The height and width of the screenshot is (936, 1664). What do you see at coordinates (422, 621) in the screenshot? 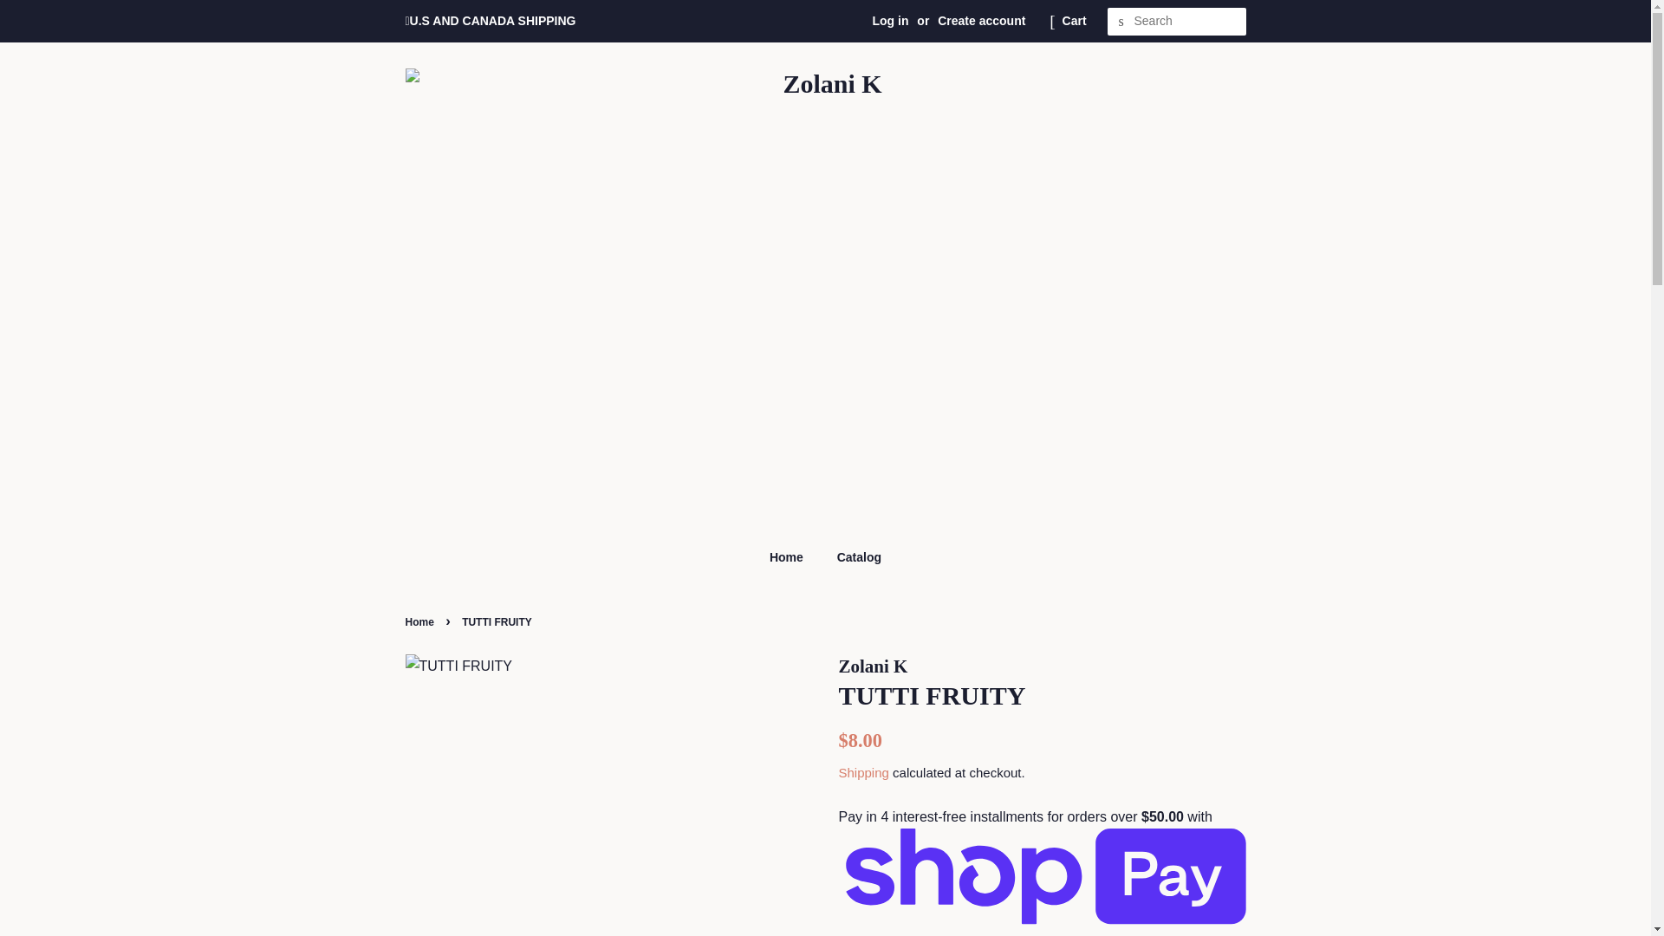
I see `Home` at bounding box center [422, 621].